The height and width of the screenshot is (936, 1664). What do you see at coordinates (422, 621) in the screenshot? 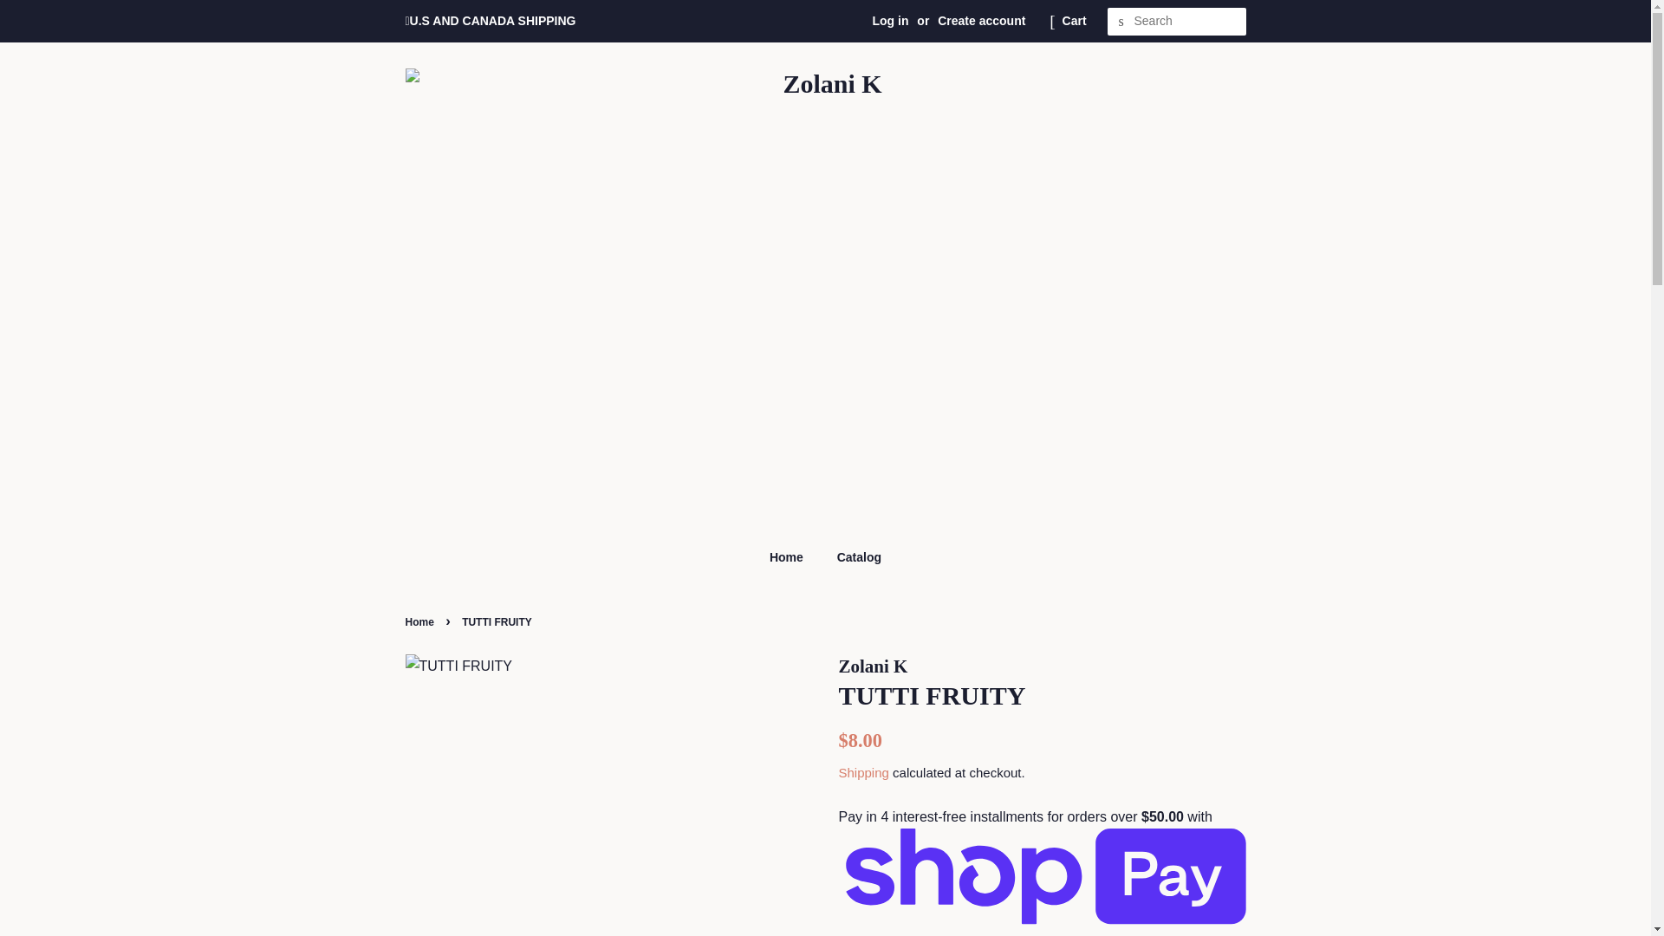
I see `Home` at bounding box center [422, 621].